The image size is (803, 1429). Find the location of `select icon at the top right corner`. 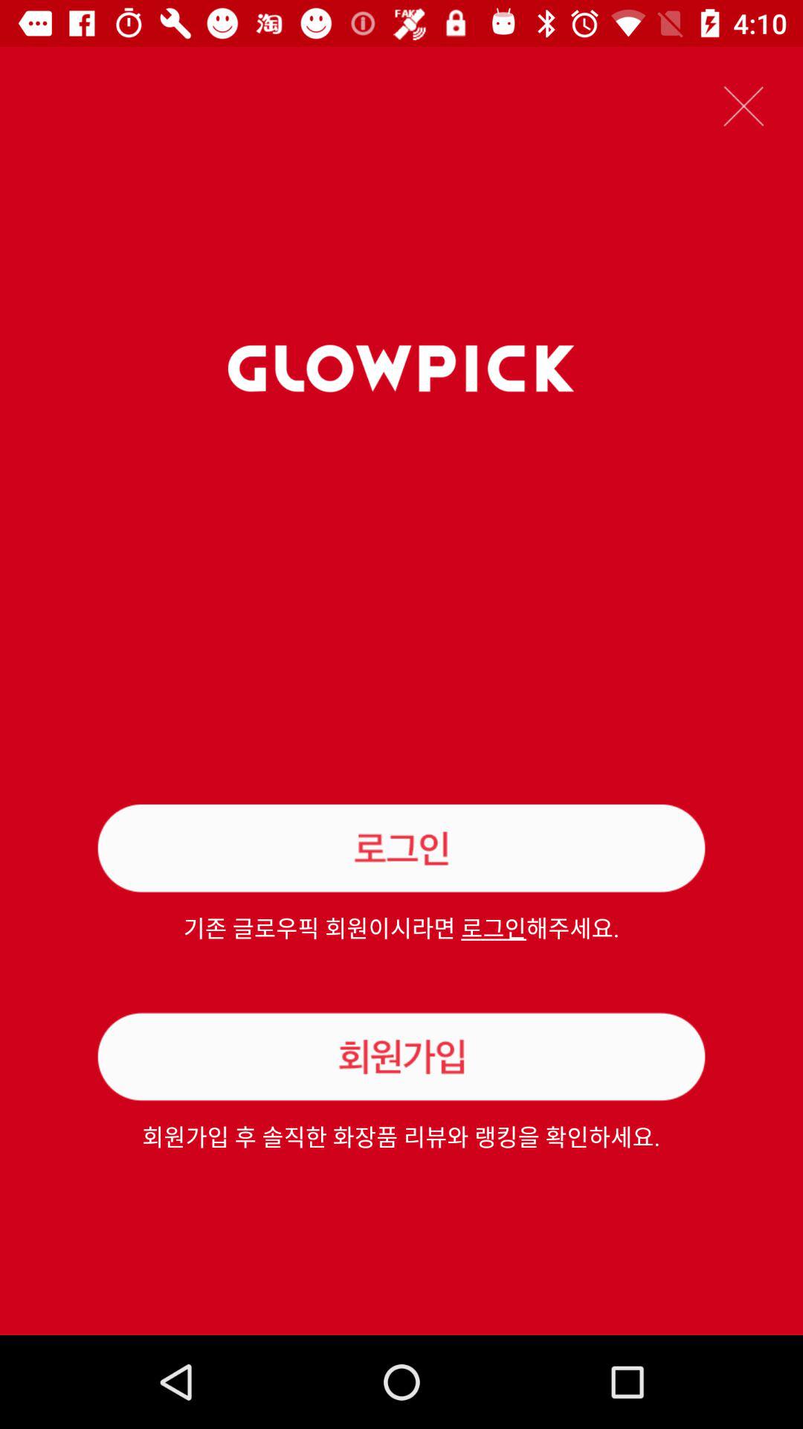

select icon at the top right corner is located at coordinates (744, 106).